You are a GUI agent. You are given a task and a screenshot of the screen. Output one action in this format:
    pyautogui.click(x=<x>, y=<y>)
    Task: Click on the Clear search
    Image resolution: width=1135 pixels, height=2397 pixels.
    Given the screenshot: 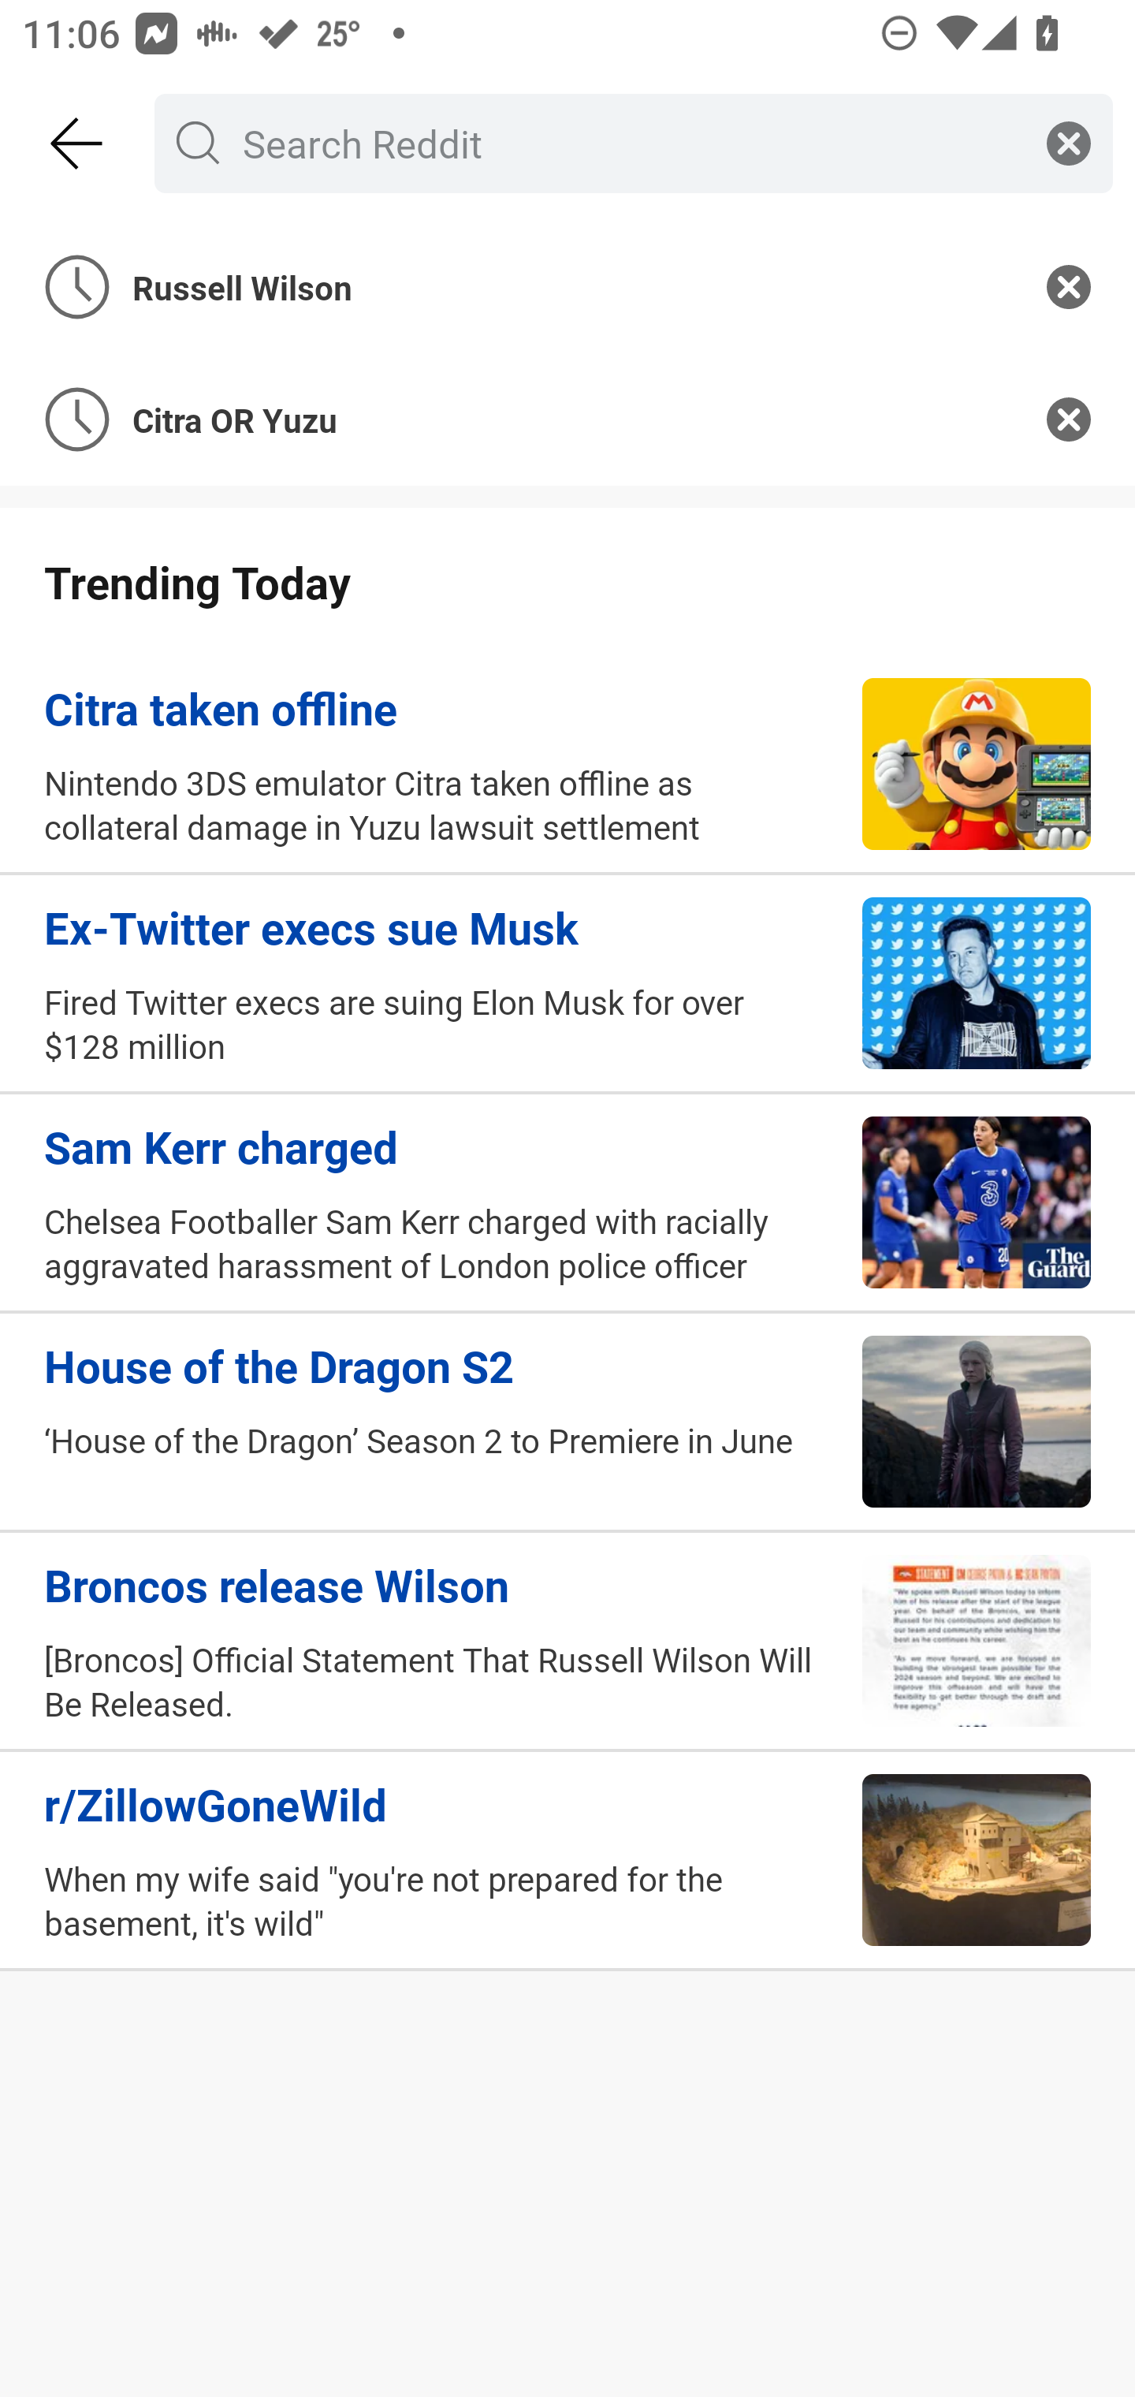 What is the action you would take?
    pyautogui.click(x=1069, y=142)
    